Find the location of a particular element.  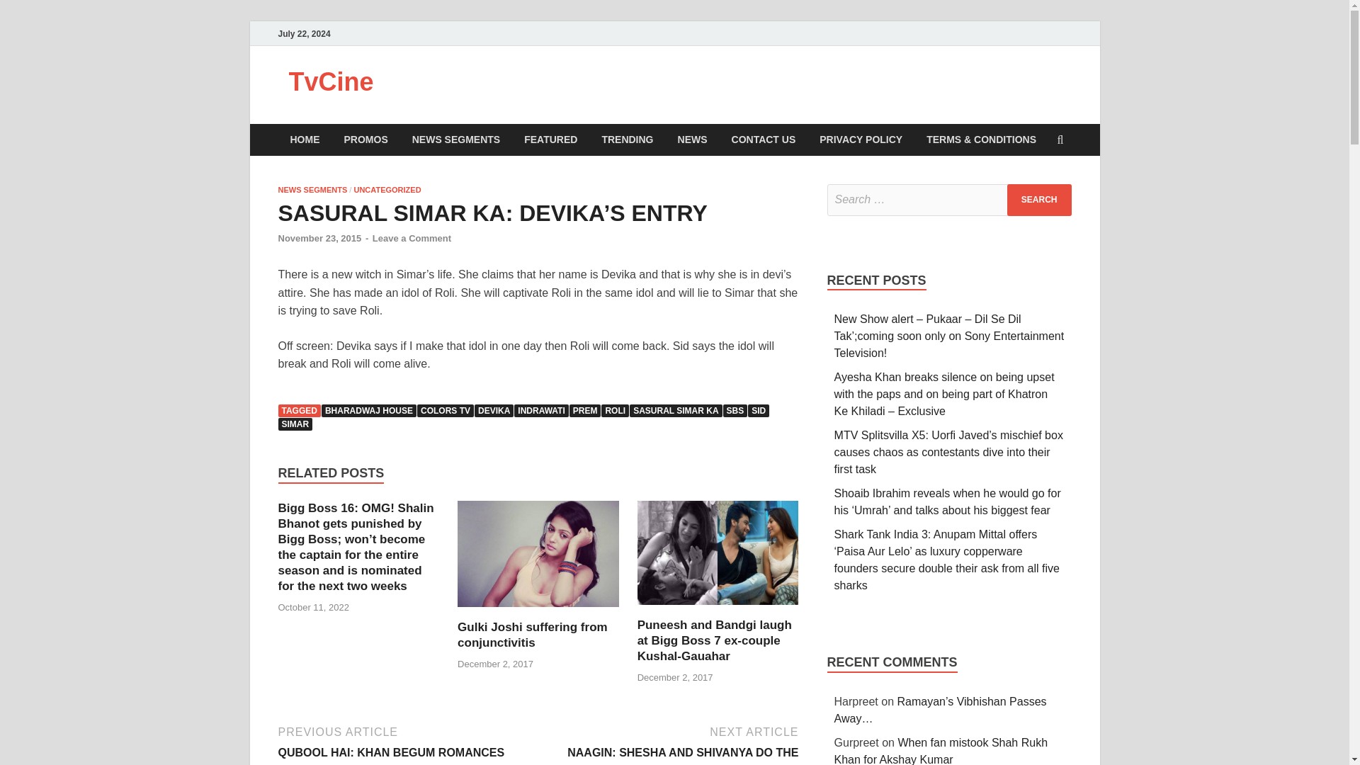

Search is located at coordinates (1039, 200).